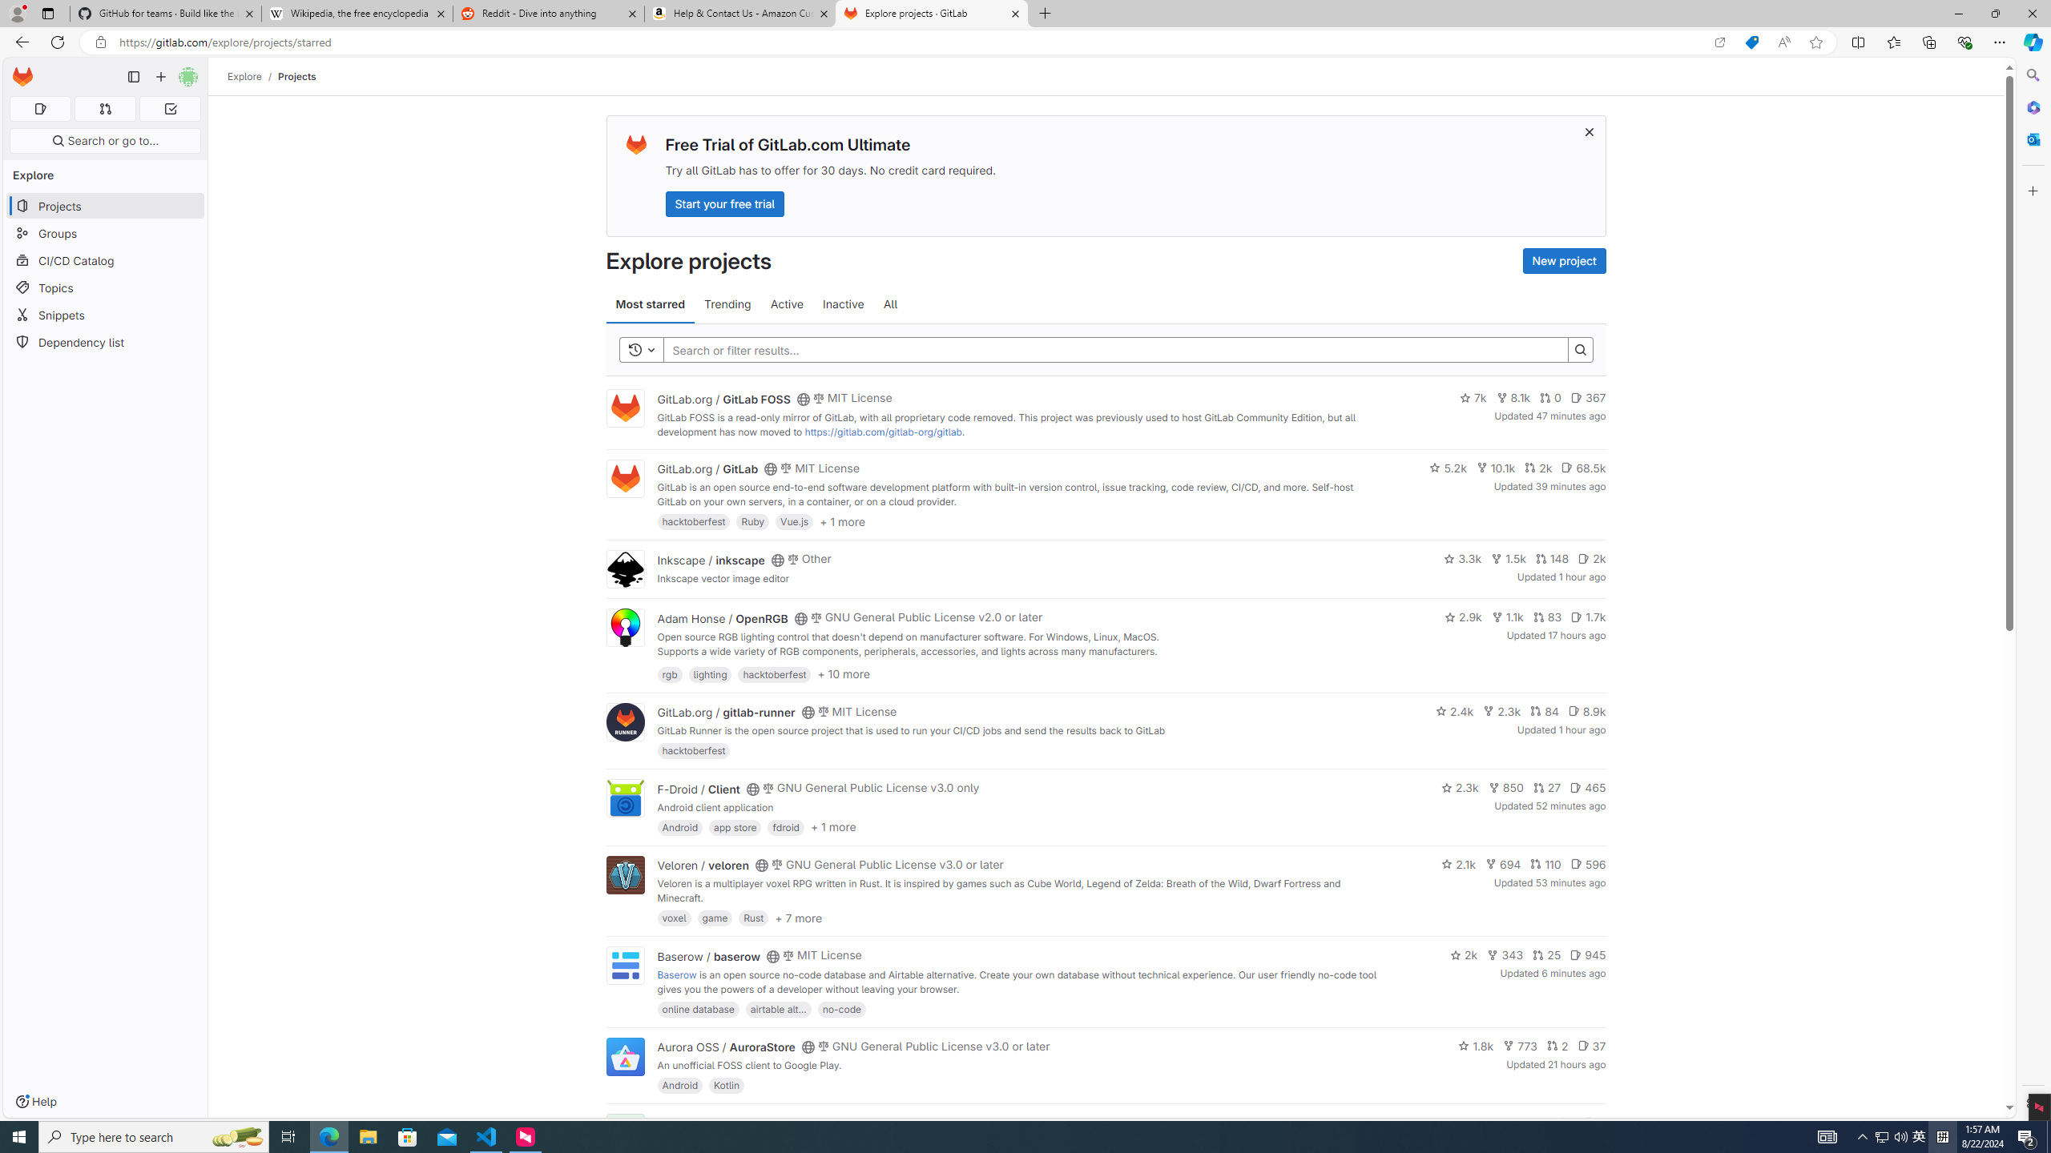  Describe the element at coordinates (245, 76) in the screenshot. I see `Explore` at that location.